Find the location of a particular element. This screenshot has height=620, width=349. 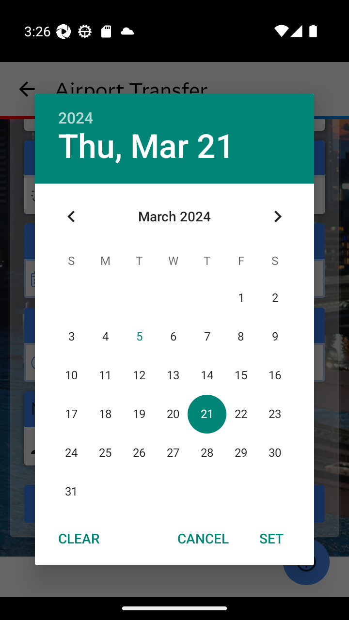

11 11 March 2024 is located at coordinates (105, 375).